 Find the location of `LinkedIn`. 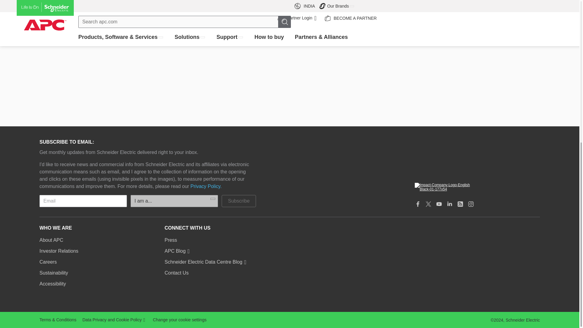

LinkedIn is located at coordinates (449, 204).